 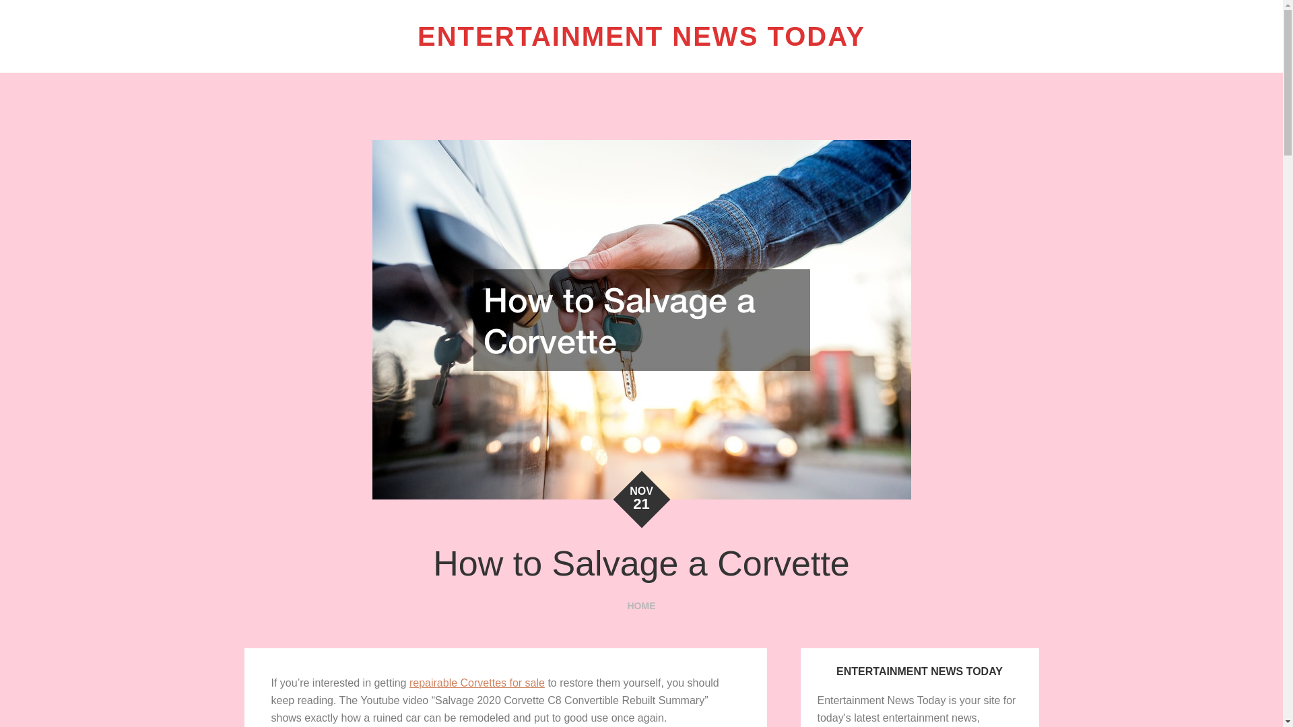 What do you see at coordinates (477, 683) in the screenshot?
I see `repairable Corvettes for sale` at bounding box center [477, 683].